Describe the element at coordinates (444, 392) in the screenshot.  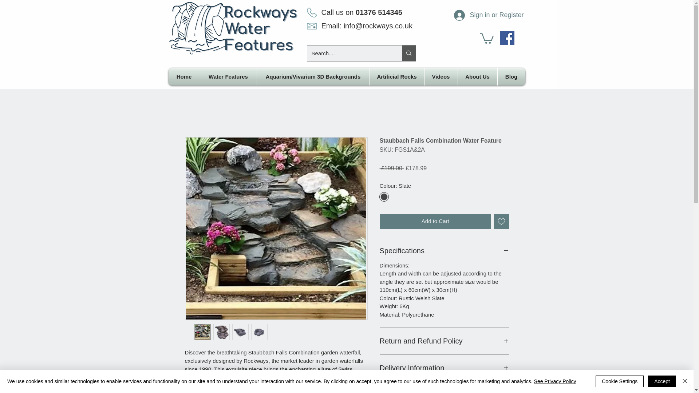
I see `Installation Document` at that location.